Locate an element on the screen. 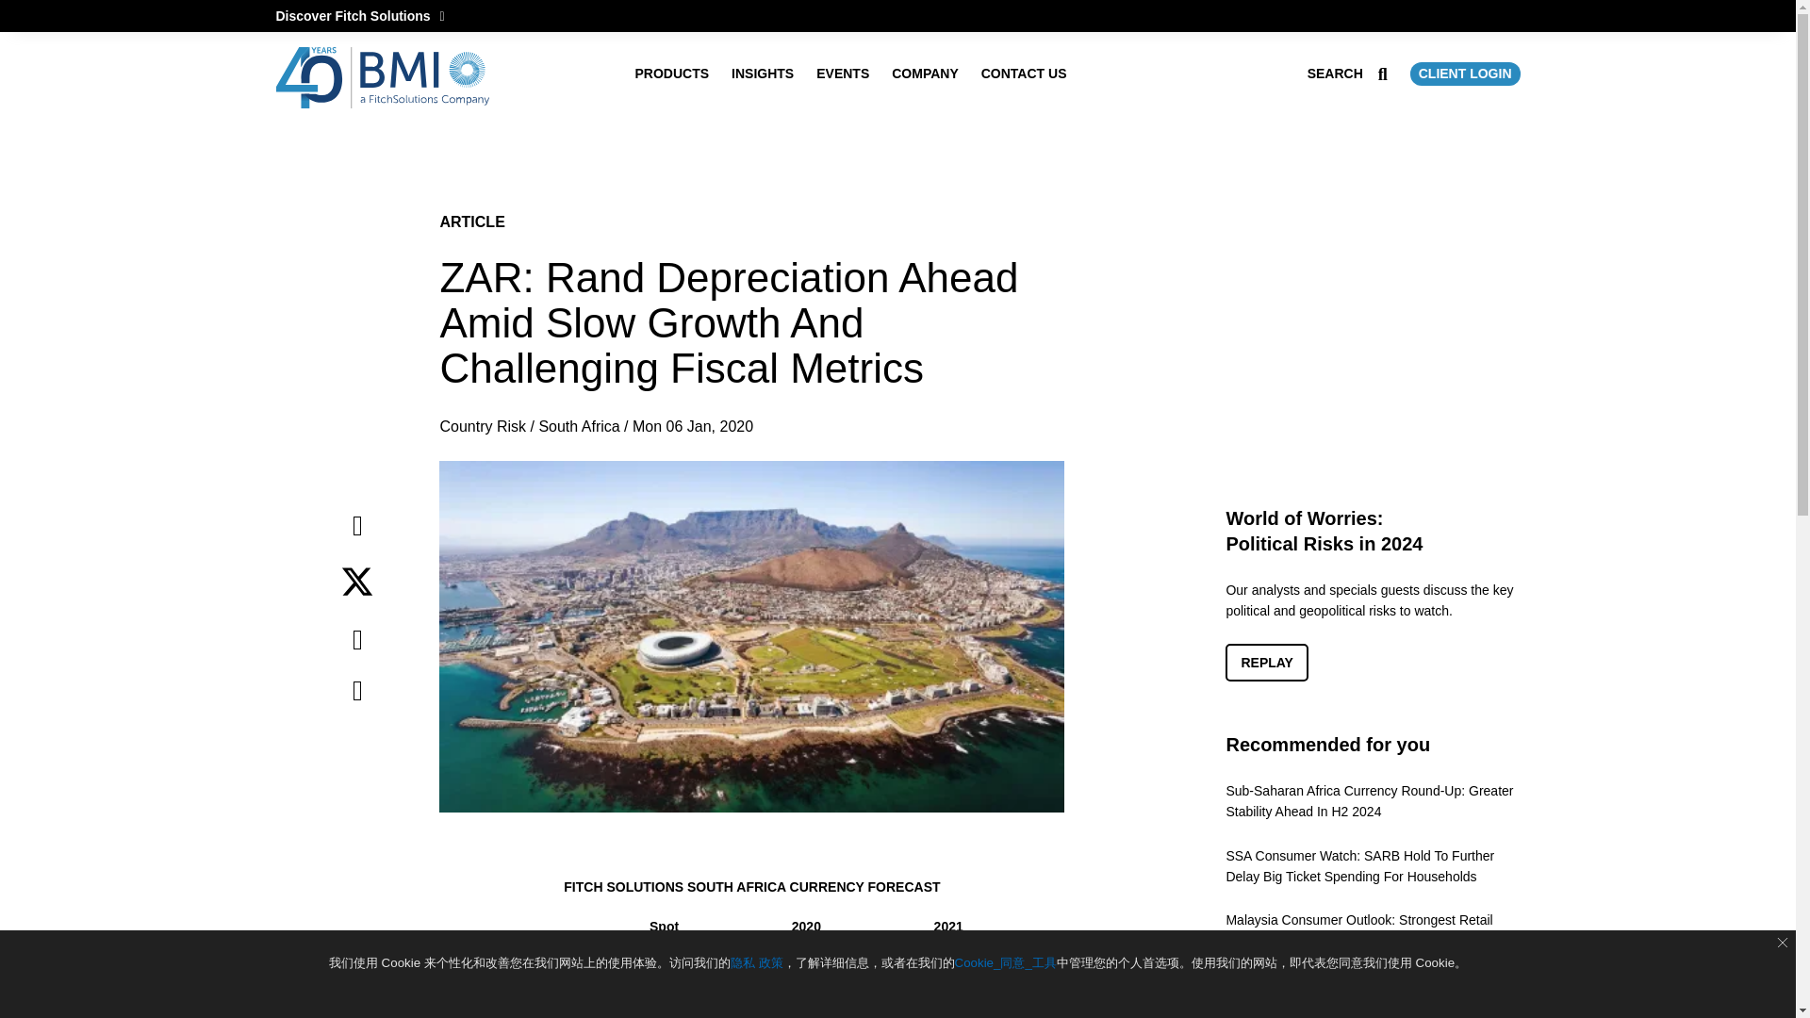 This screenshot has width=1810, height=1018. EVENTS is located at coordinates (842, 74).